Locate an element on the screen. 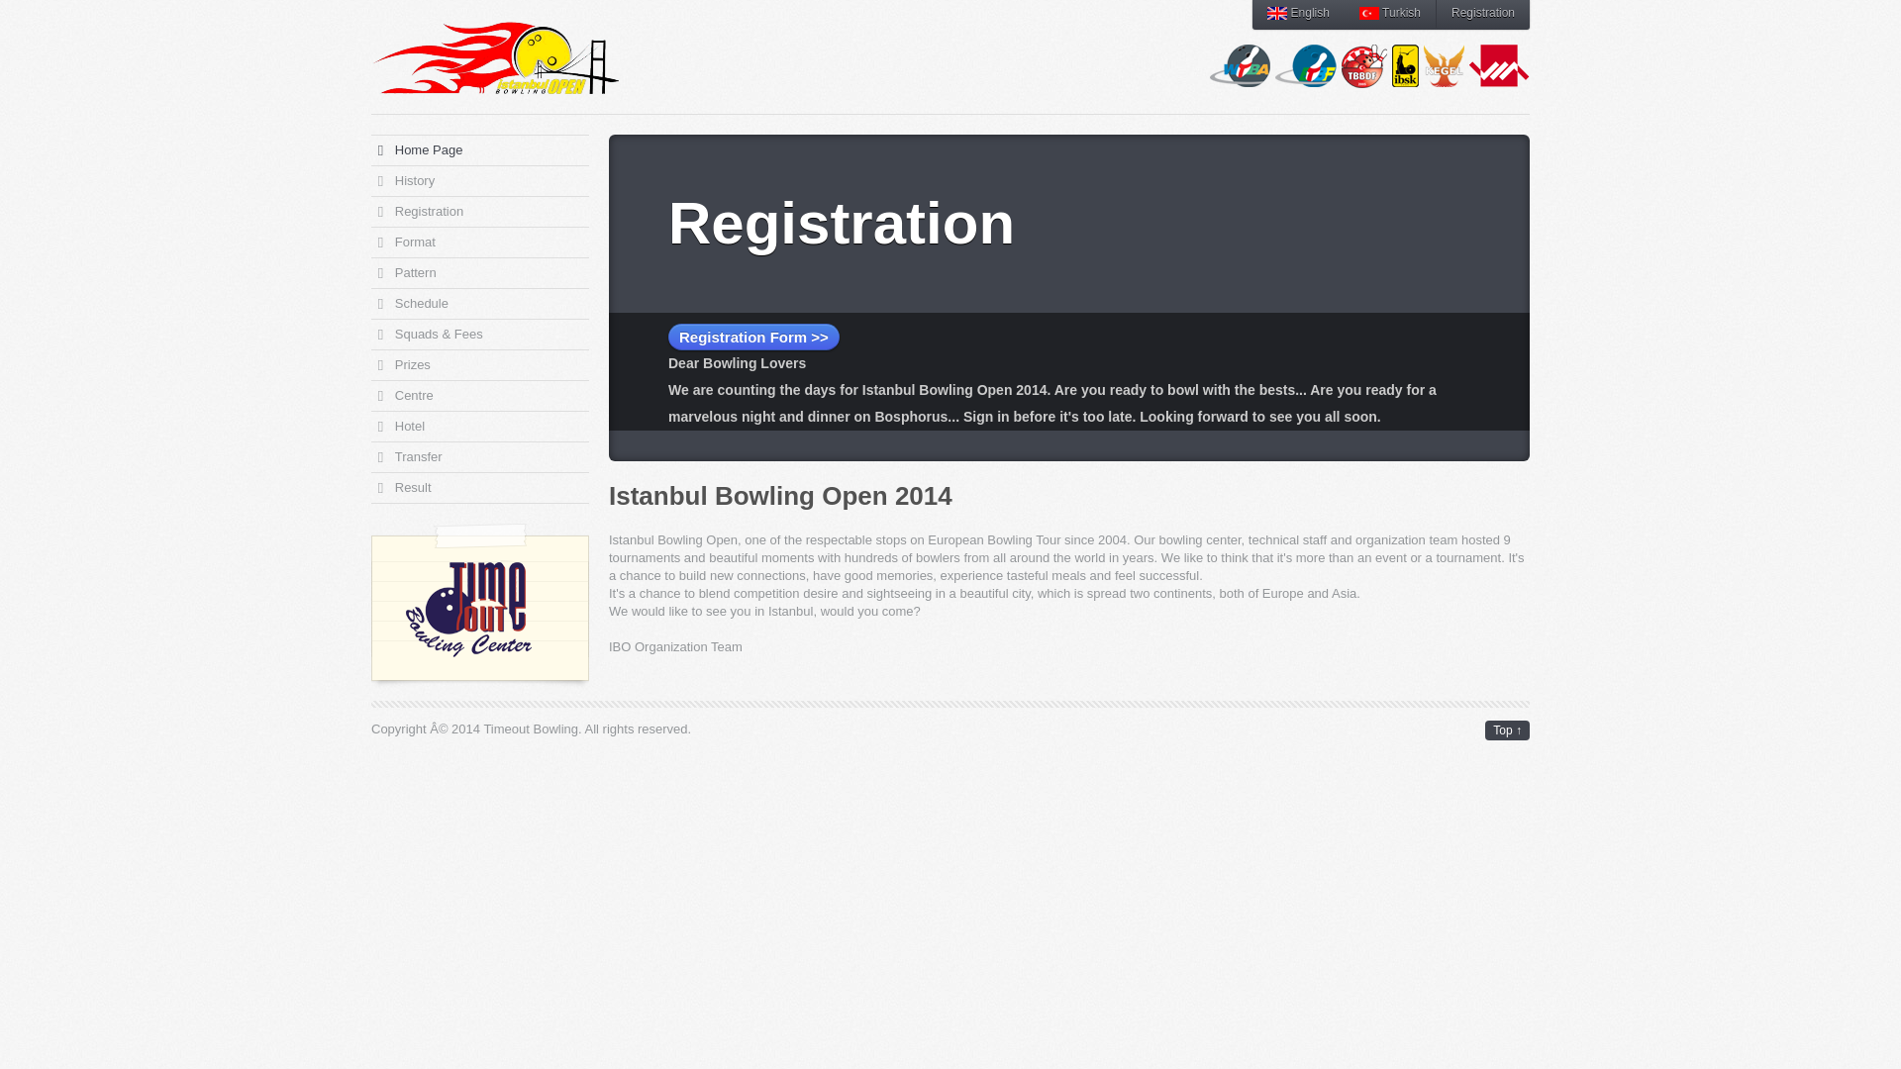 The width and height of the screenshot is (1901, 1069). Registration is located at coordinates (1483, 14).